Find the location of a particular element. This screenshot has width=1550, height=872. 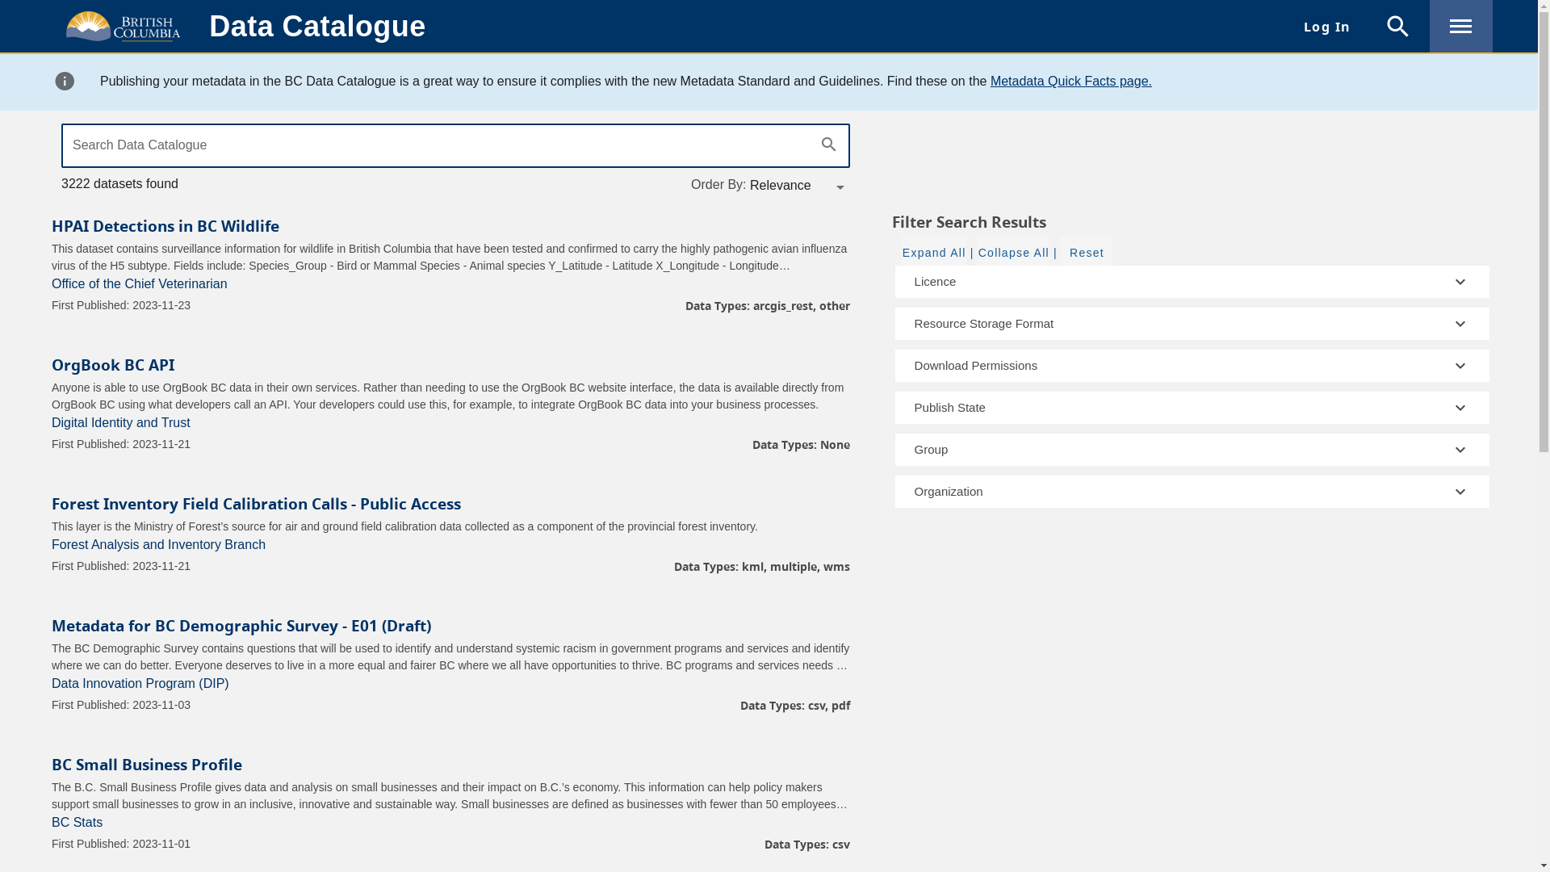

Data Catalogue is located at coordinates (316, 26).